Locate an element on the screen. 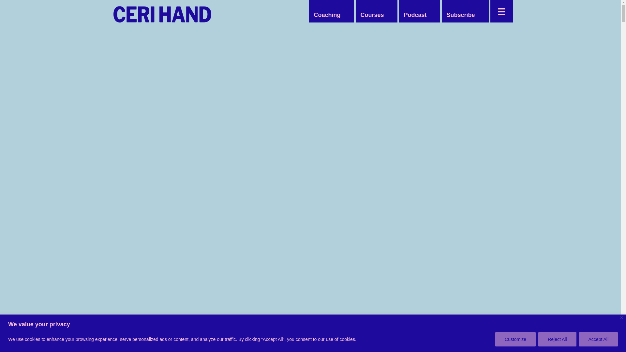 The image size is (626, 352). Reject All is located at coordinates (557, 339).